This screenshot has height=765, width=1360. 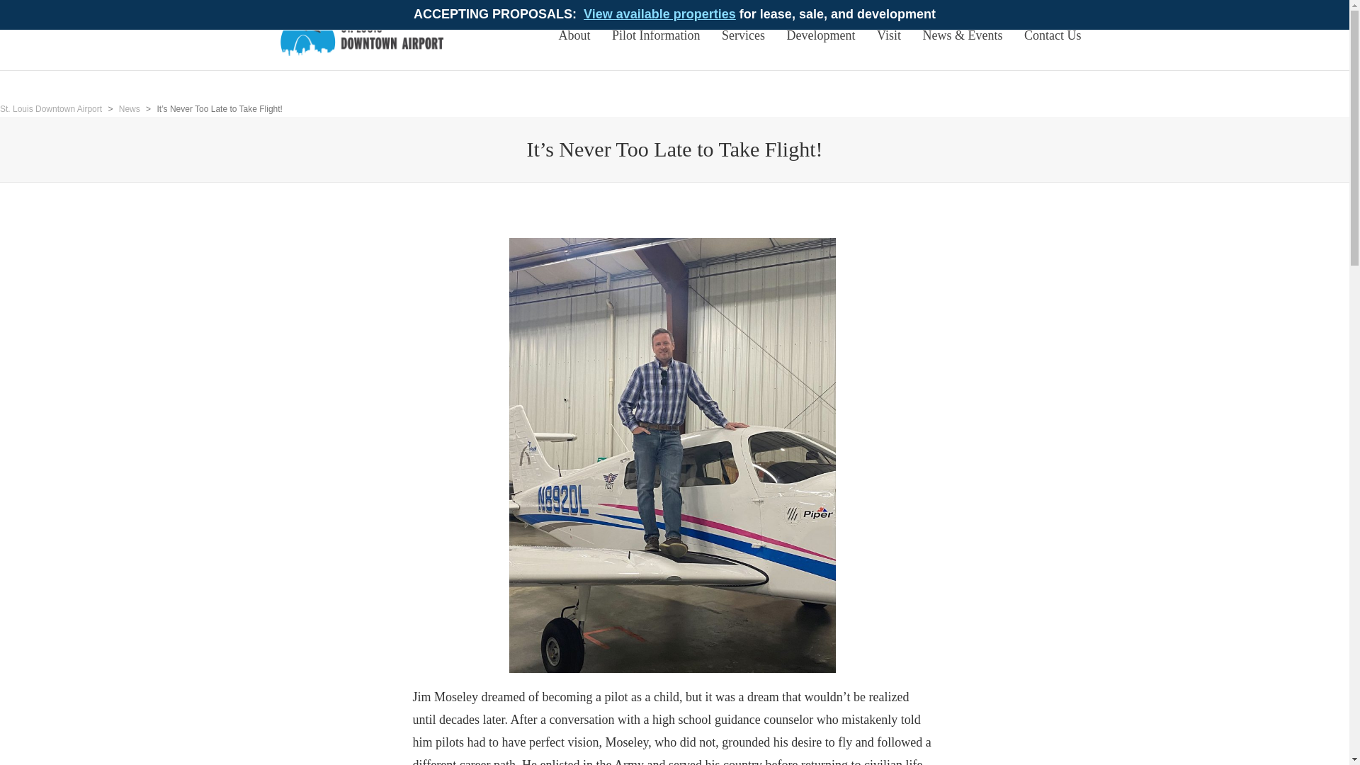 I want to click on News, so click(x=129, y=108).